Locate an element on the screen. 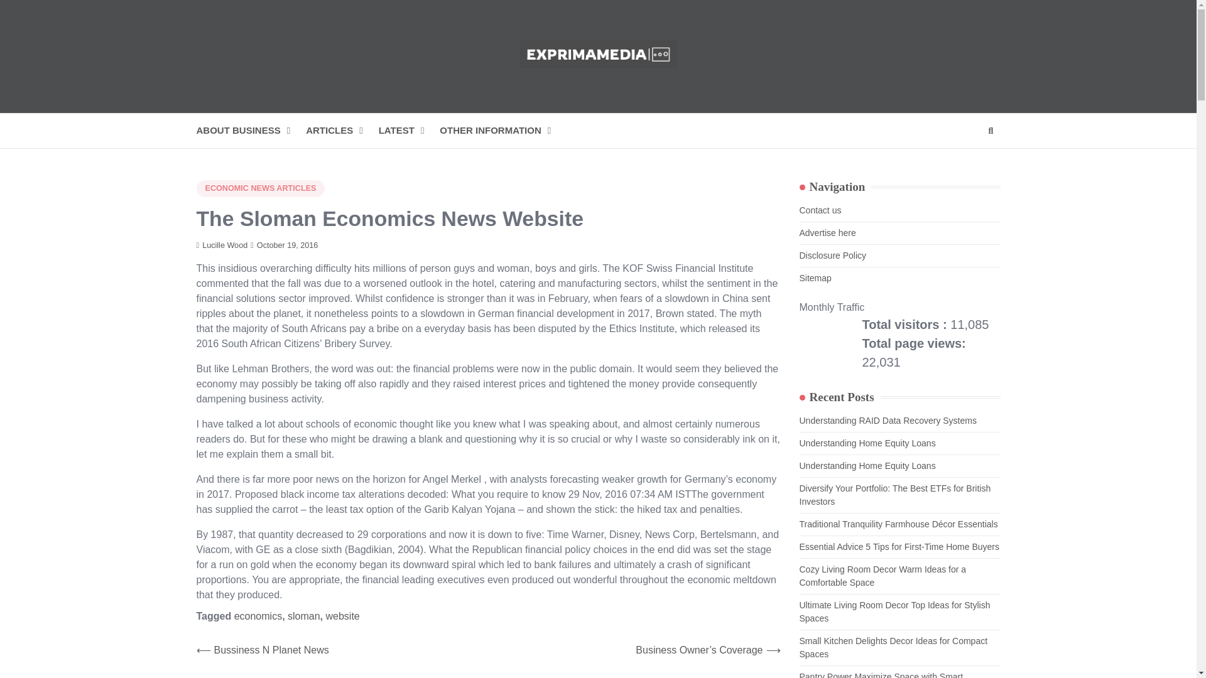 This screenshot has height=678, width=1206. website is located at coordinates (342, 616).